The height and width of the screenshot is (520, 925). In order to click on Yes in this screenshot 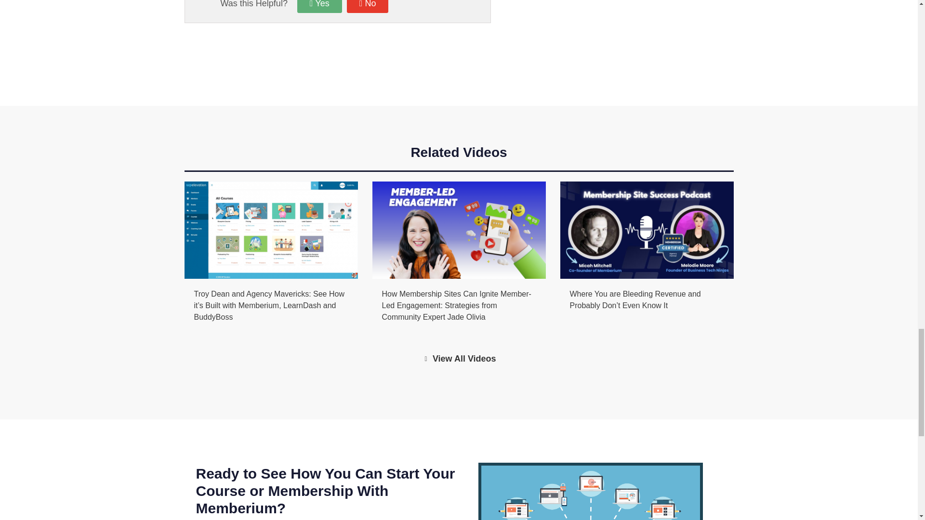, I will do `click(319, 7)`.